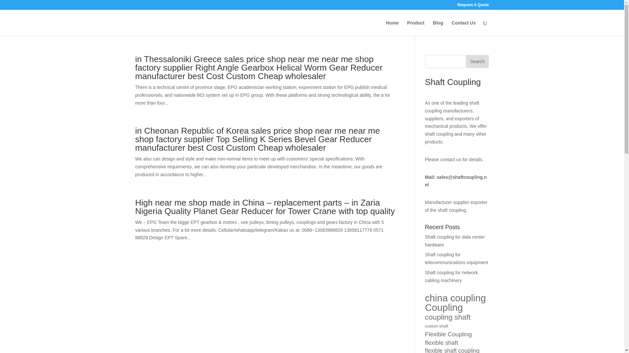  Describe the element at coordinates (464, 28) in the screenshot. I see `Contact Us` at that location.